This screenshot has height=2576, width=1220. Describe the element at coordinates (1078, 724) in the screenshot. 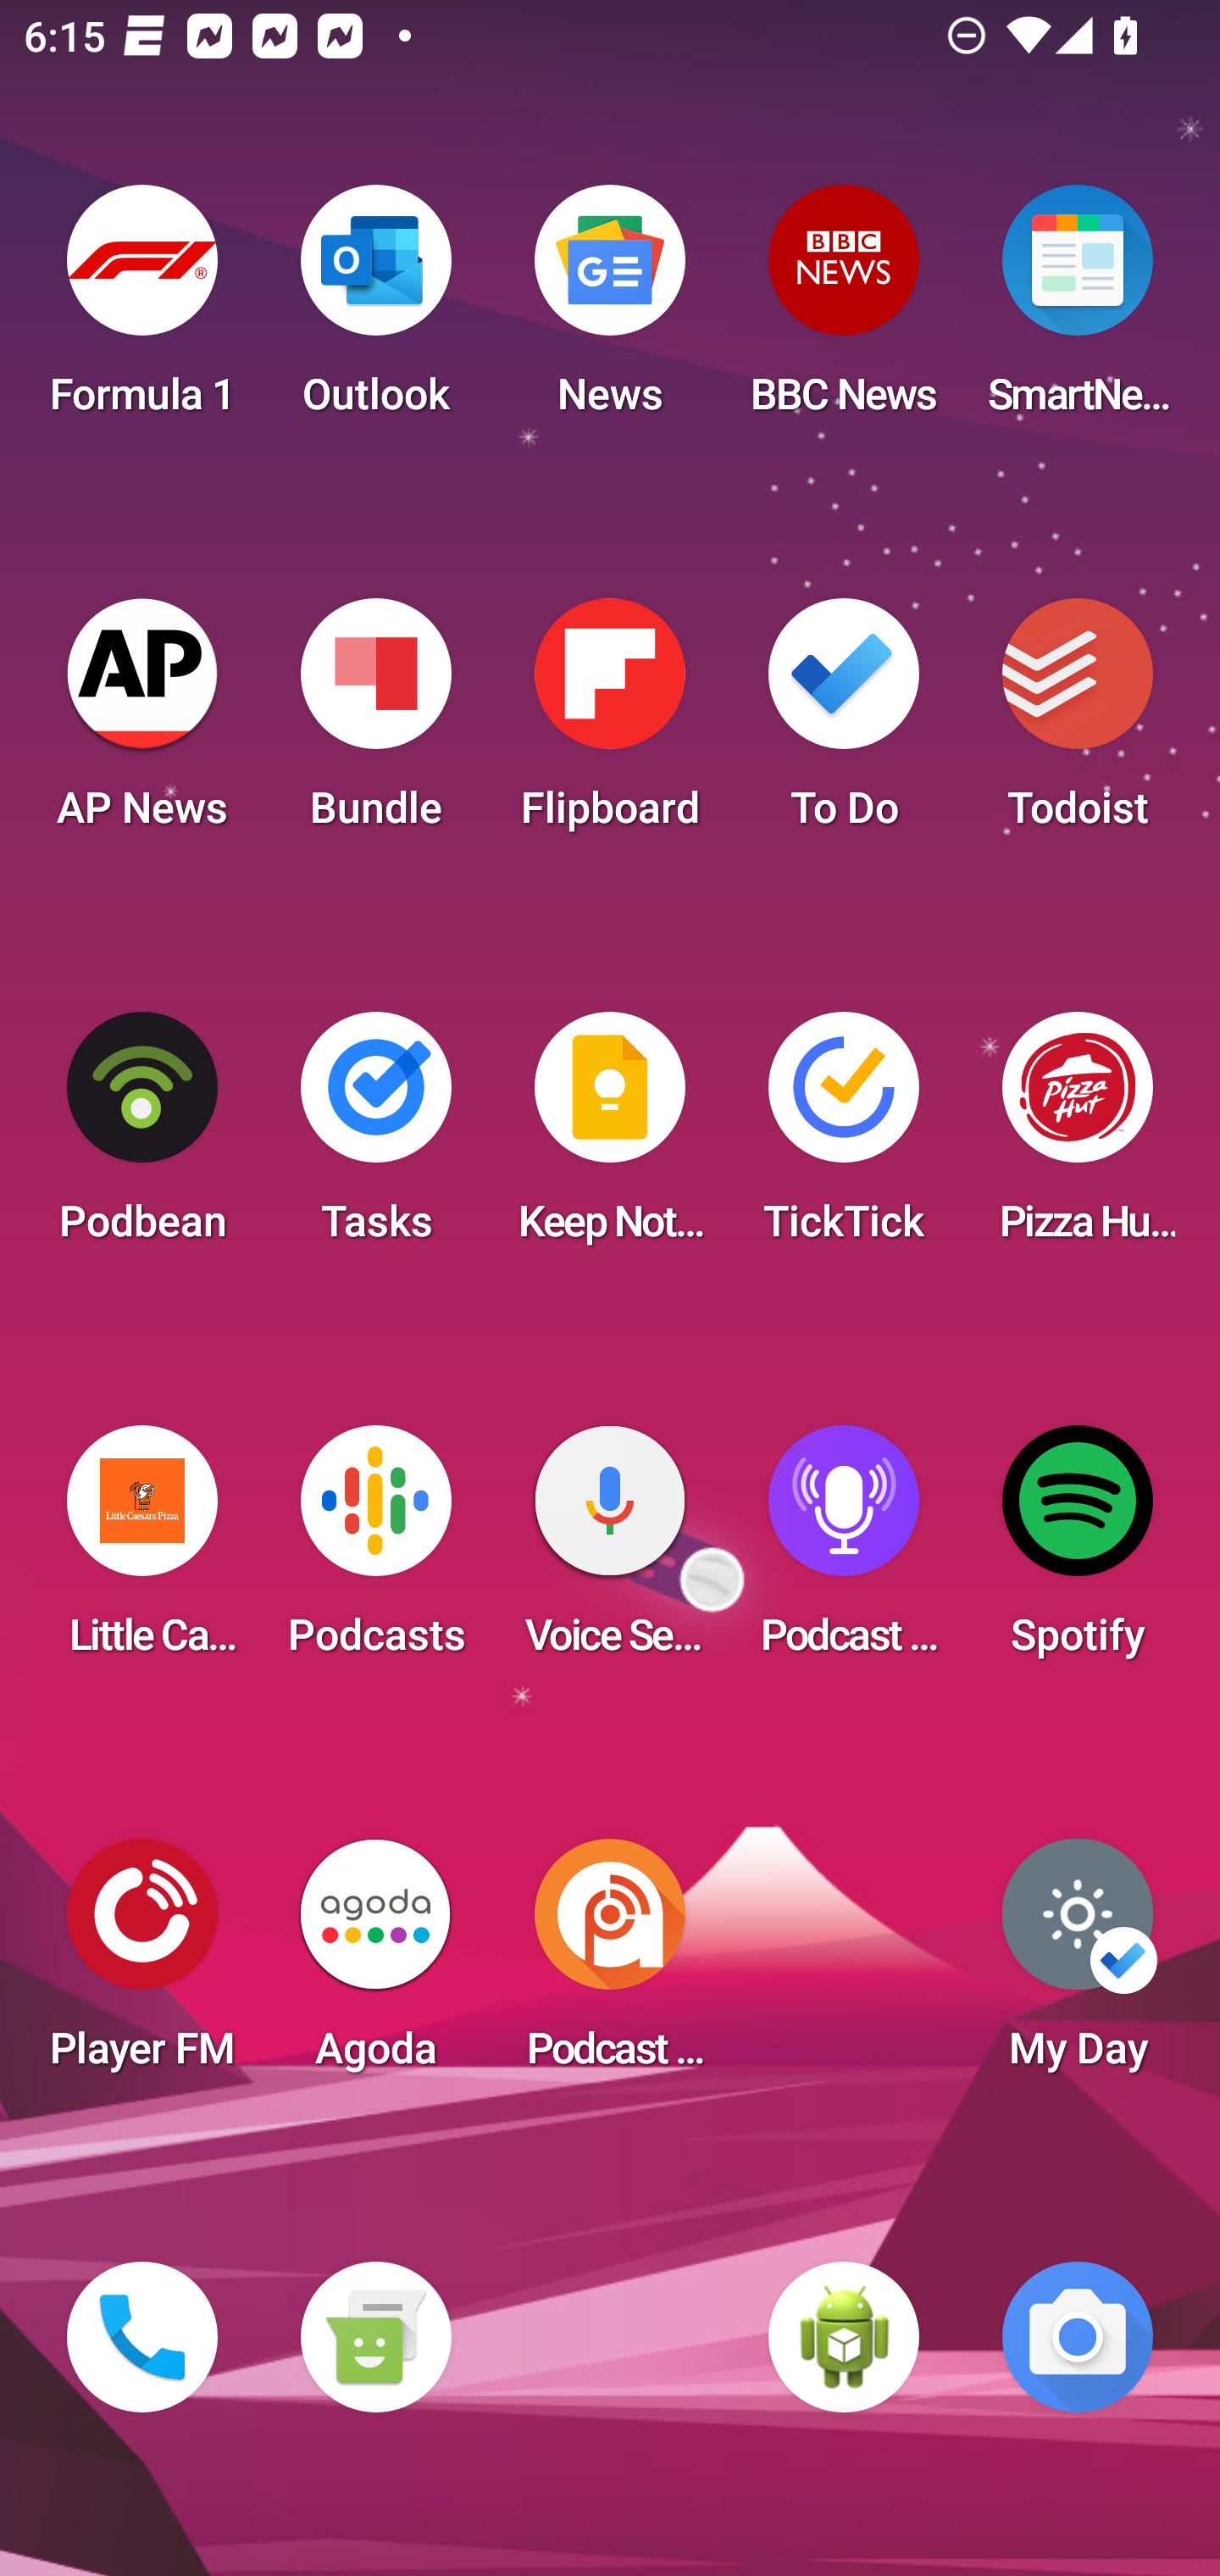

I see `Todoist` at that location.